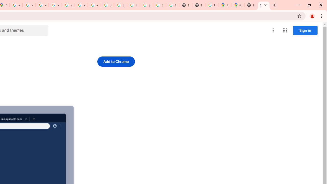 The width and height of the screenshot is (327, 184). I want to click on Sign in - Google Accounts, so click(159, 5).